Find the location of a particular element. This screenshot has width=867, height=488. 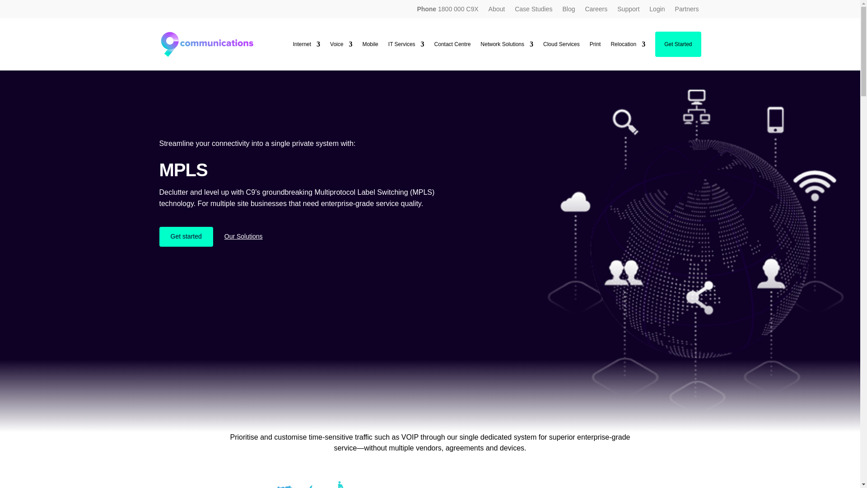

Support is located at coordinates (629, 10).